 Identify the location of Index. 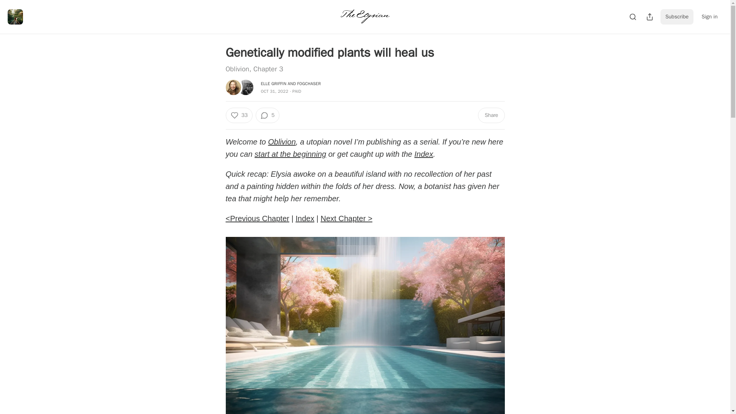
(424, 154).